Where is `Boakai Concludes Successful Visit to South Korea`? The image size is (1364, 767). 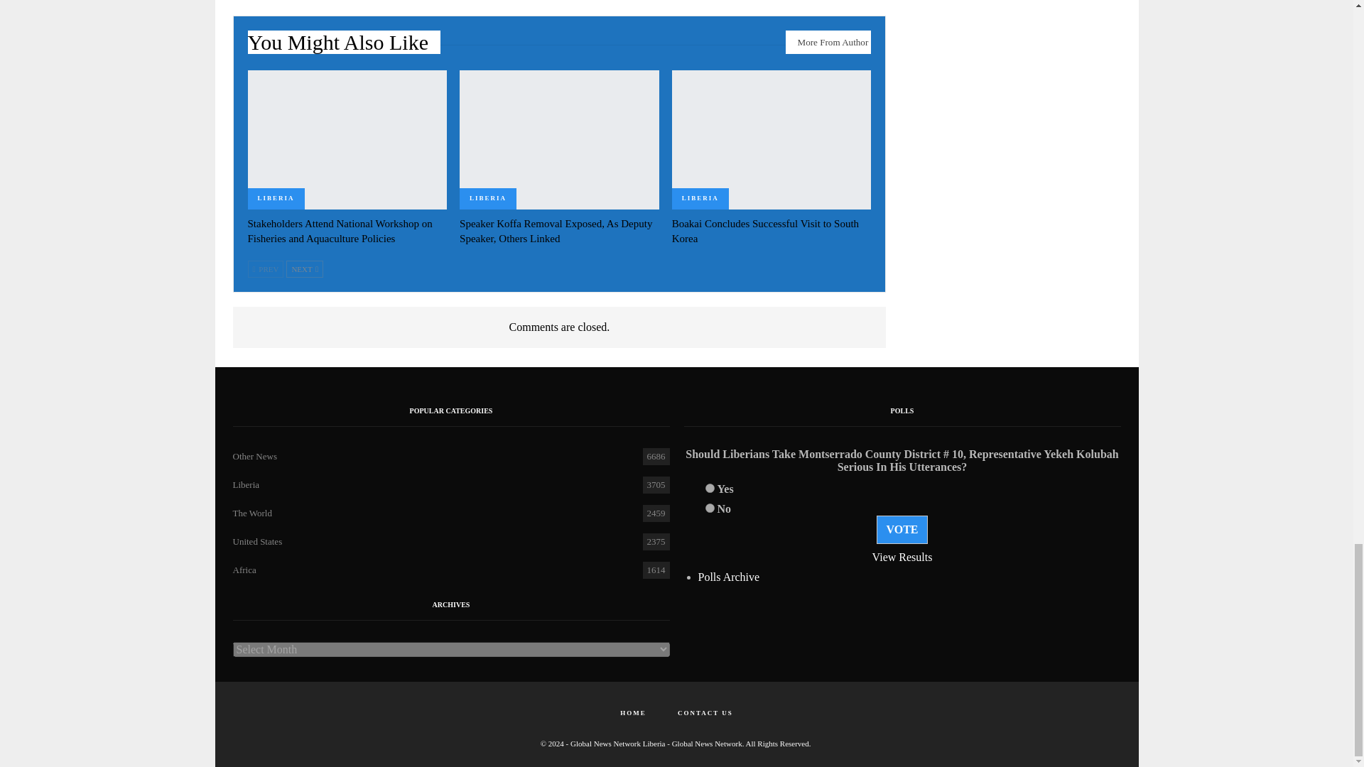 Boakai Concludes Successful Visit to South Korea is located at coordinates (772, 139).